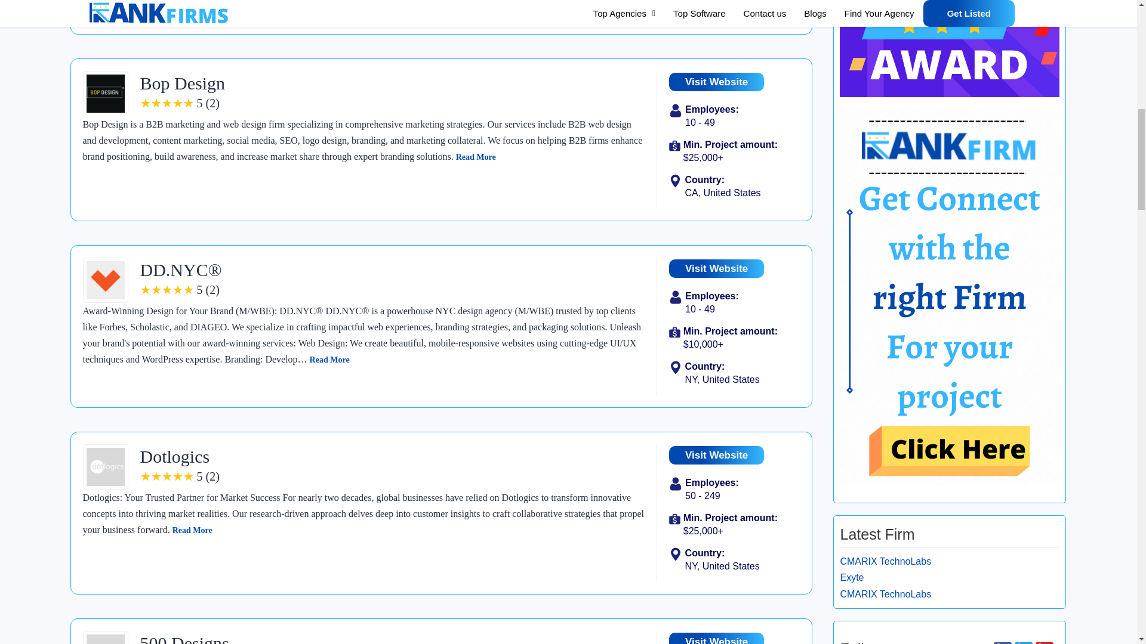  What do you see at coordinates (716, 82) in the screenshot?
I see `Visit Website` at bounding box center [716, 82].